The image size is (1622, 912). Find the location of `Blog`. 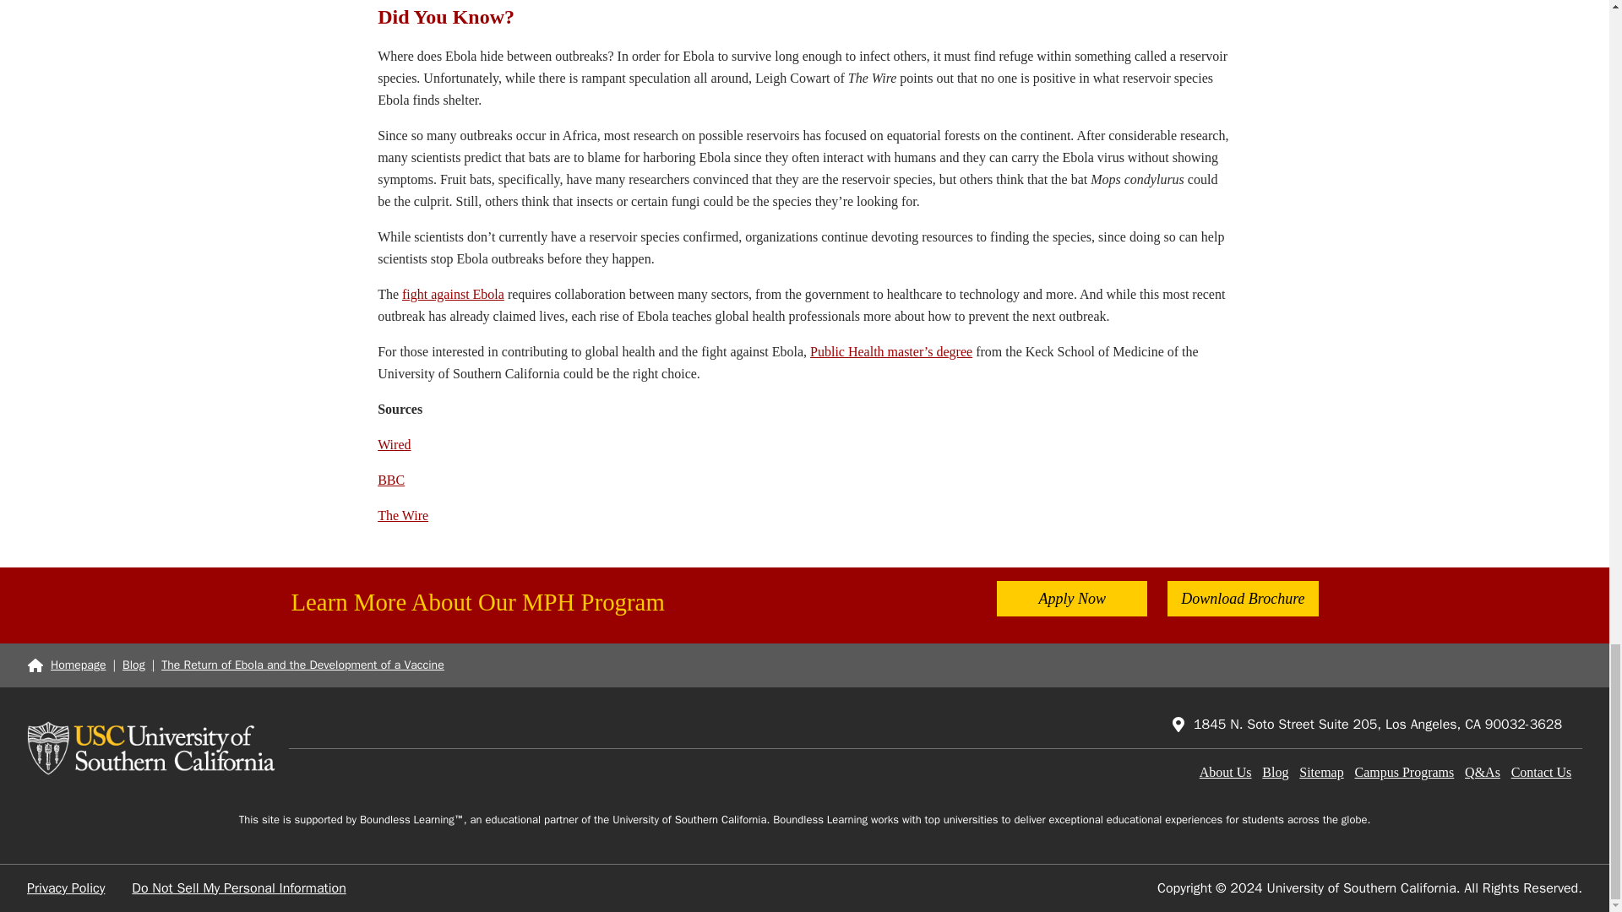

Blog is located at coordinates (133, 665).